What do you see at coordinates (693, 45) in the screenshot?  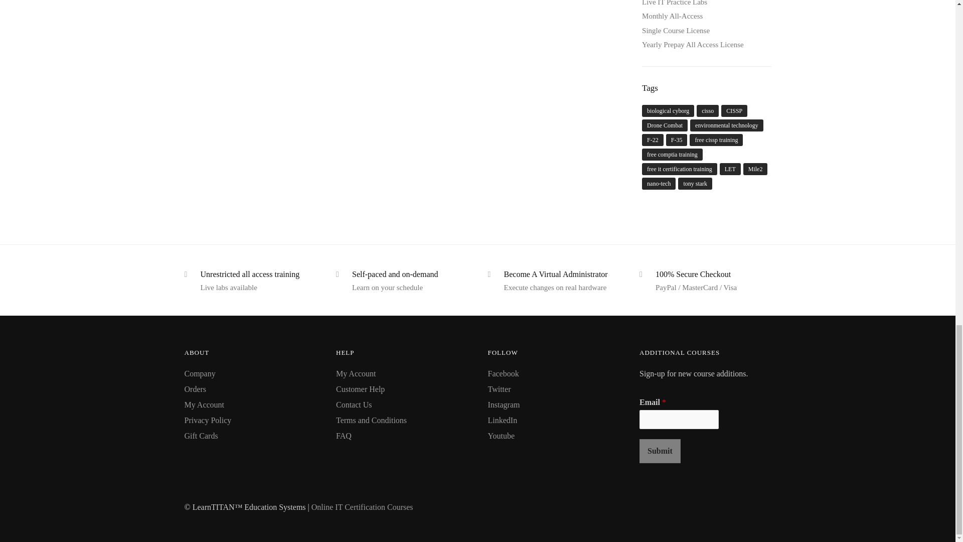 I see `Yearly Prepay All Access License` at bounding box center [693, 45].